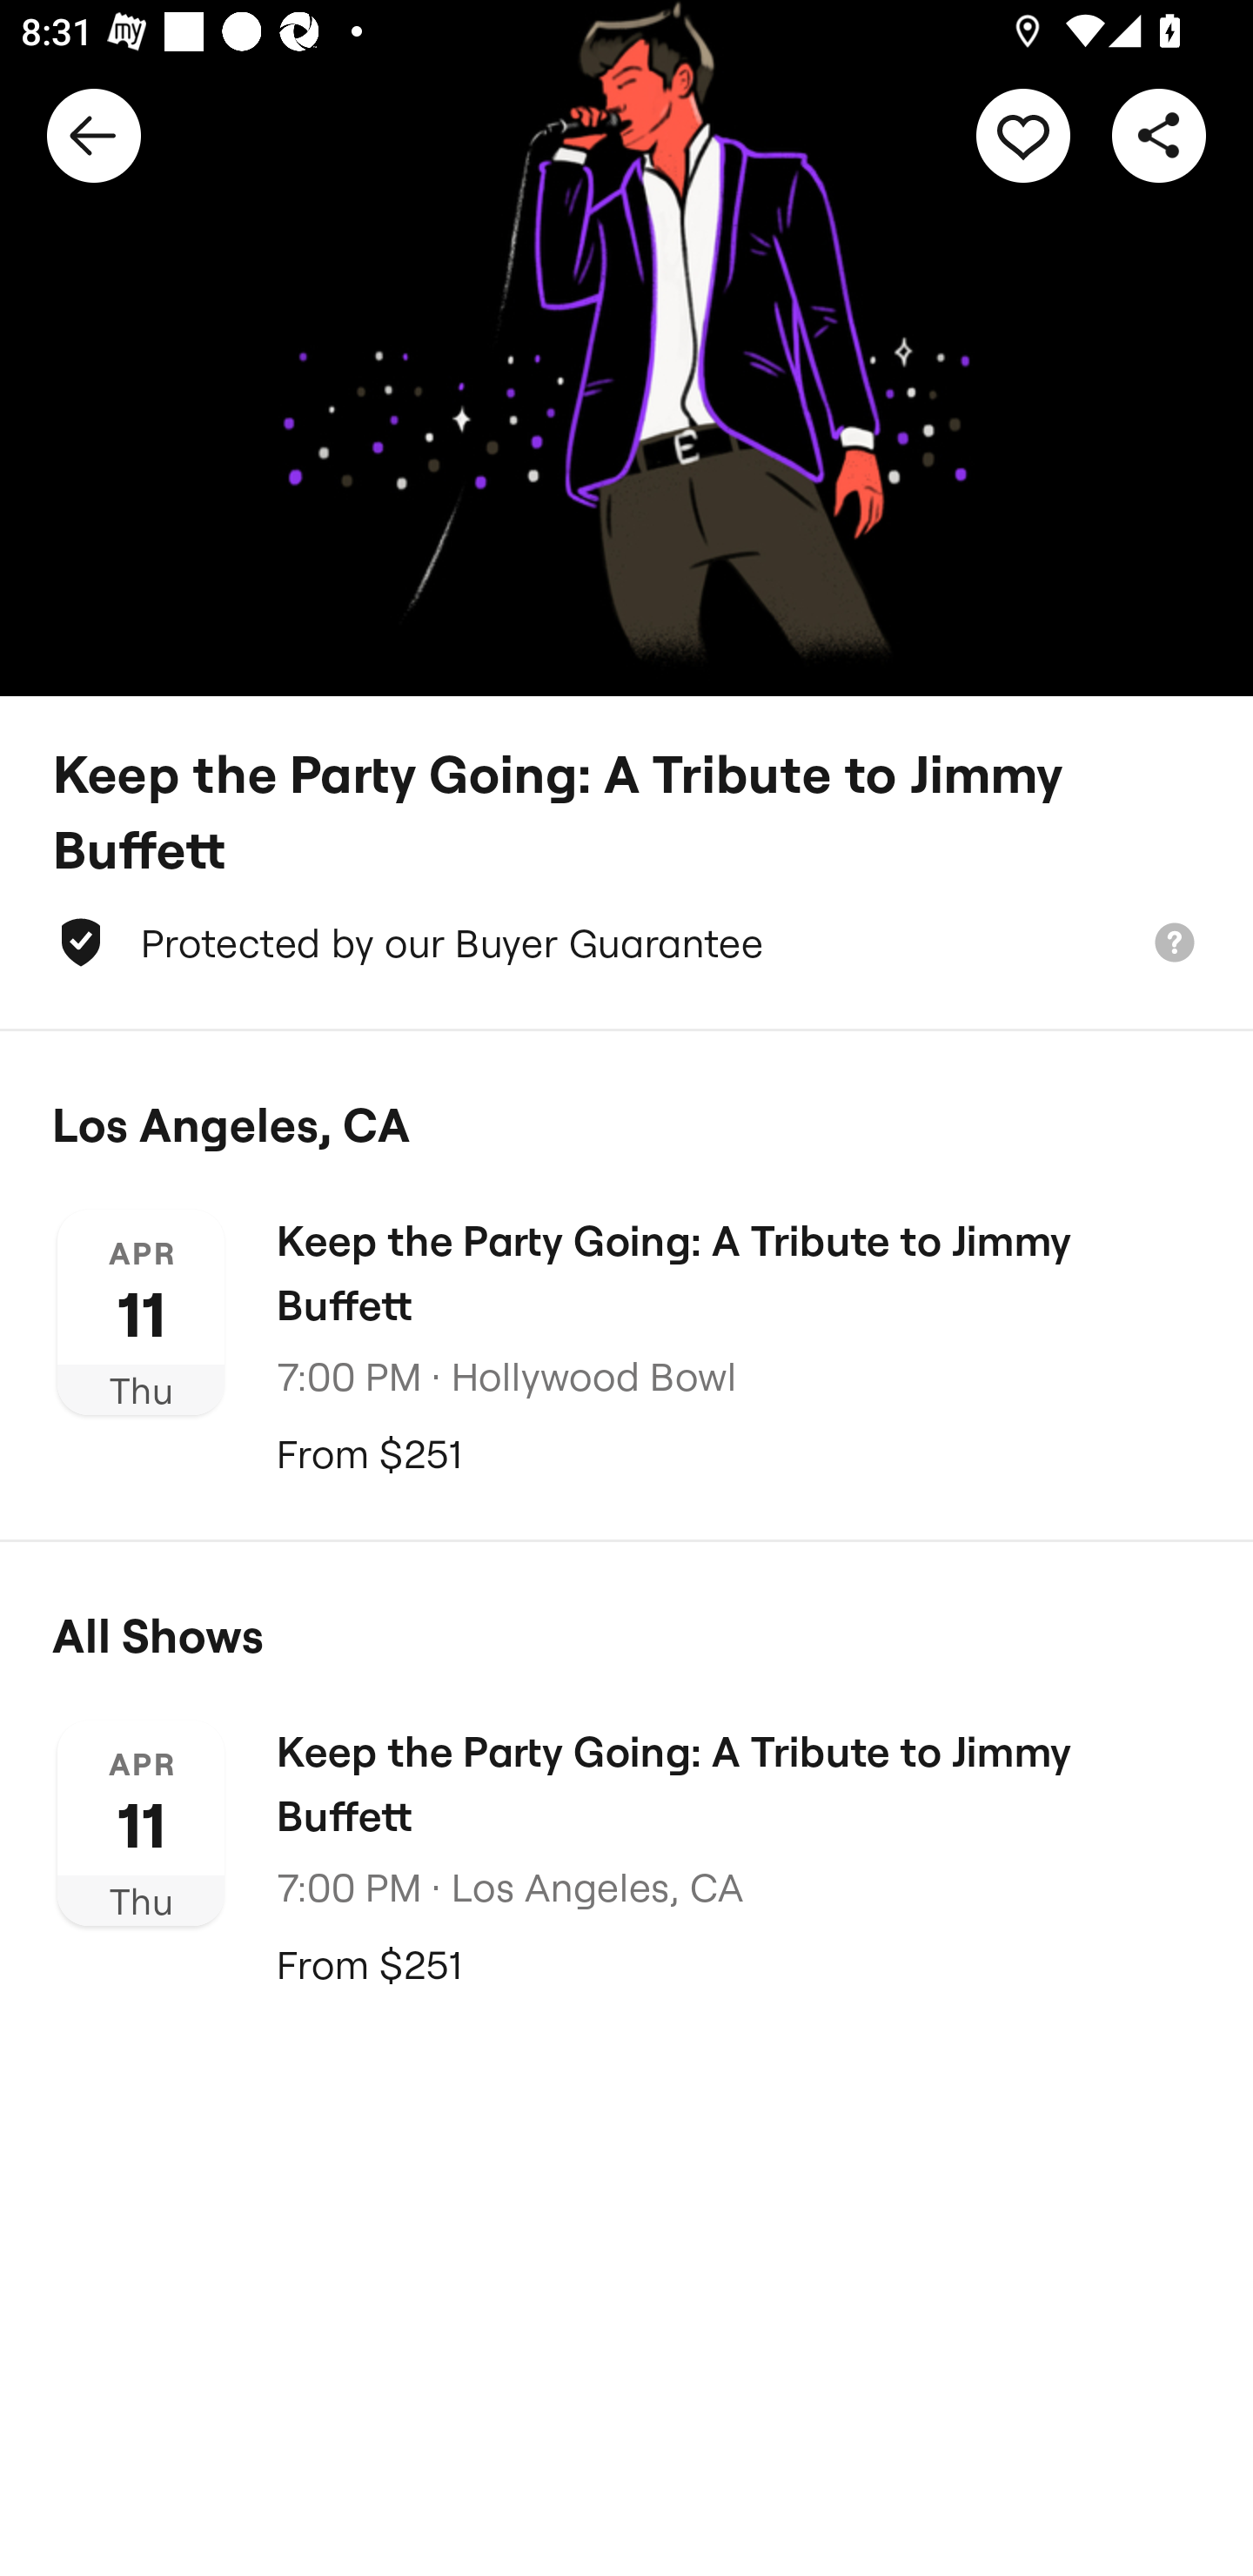  I want to click on Protected by our Buyer Guarantee Learn more, so click(626, 943).